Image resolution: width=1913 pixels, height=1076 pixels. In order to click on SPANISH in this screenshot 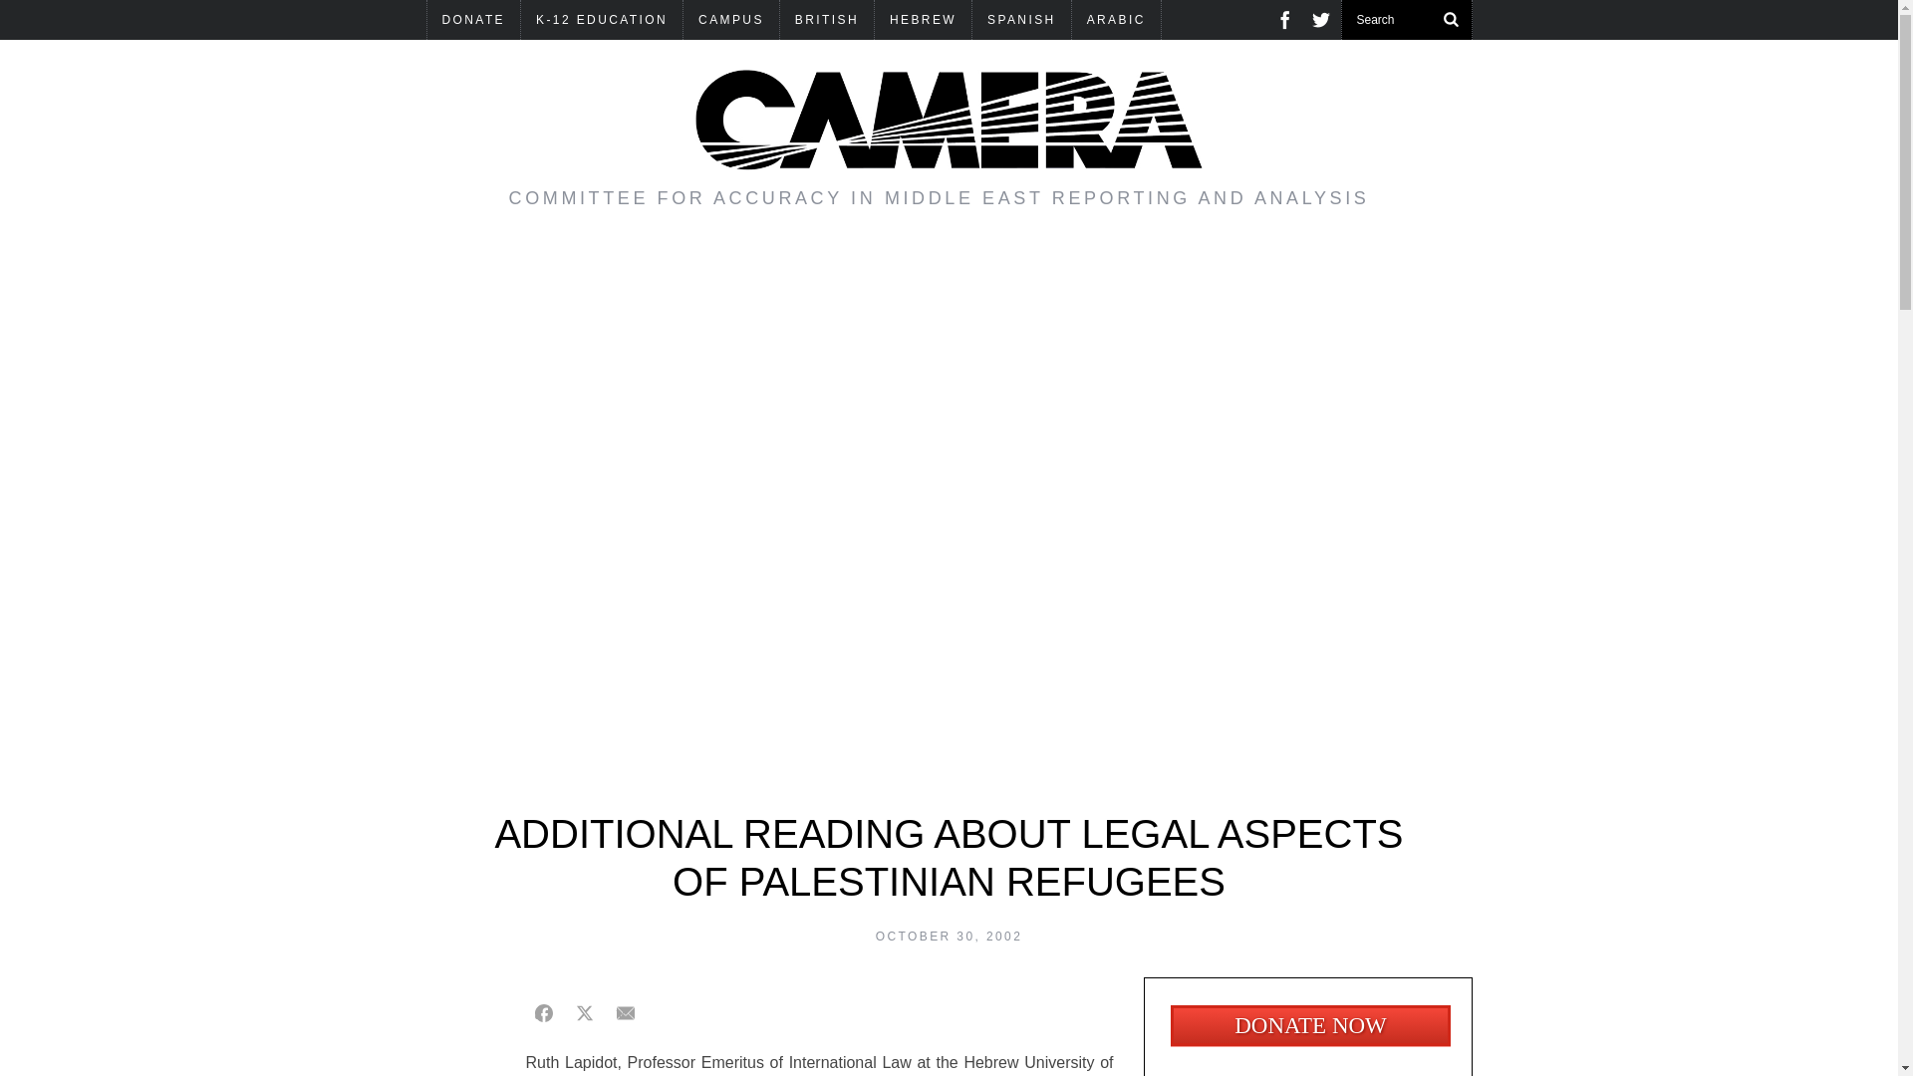, I will do `click(1021, 20)`.